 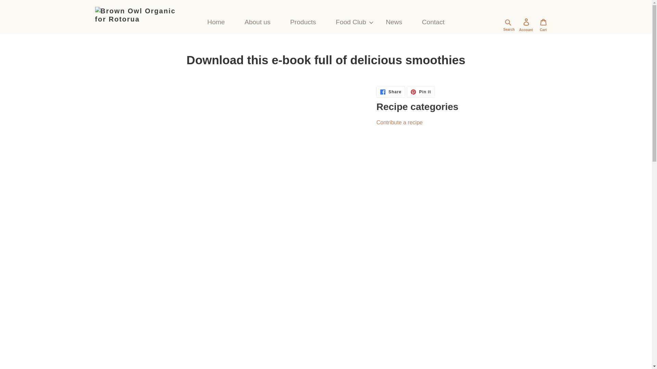 What do you see at coordinates (399, 122) in the screenshot?
I see `Search` at bounding box center [399, 122].